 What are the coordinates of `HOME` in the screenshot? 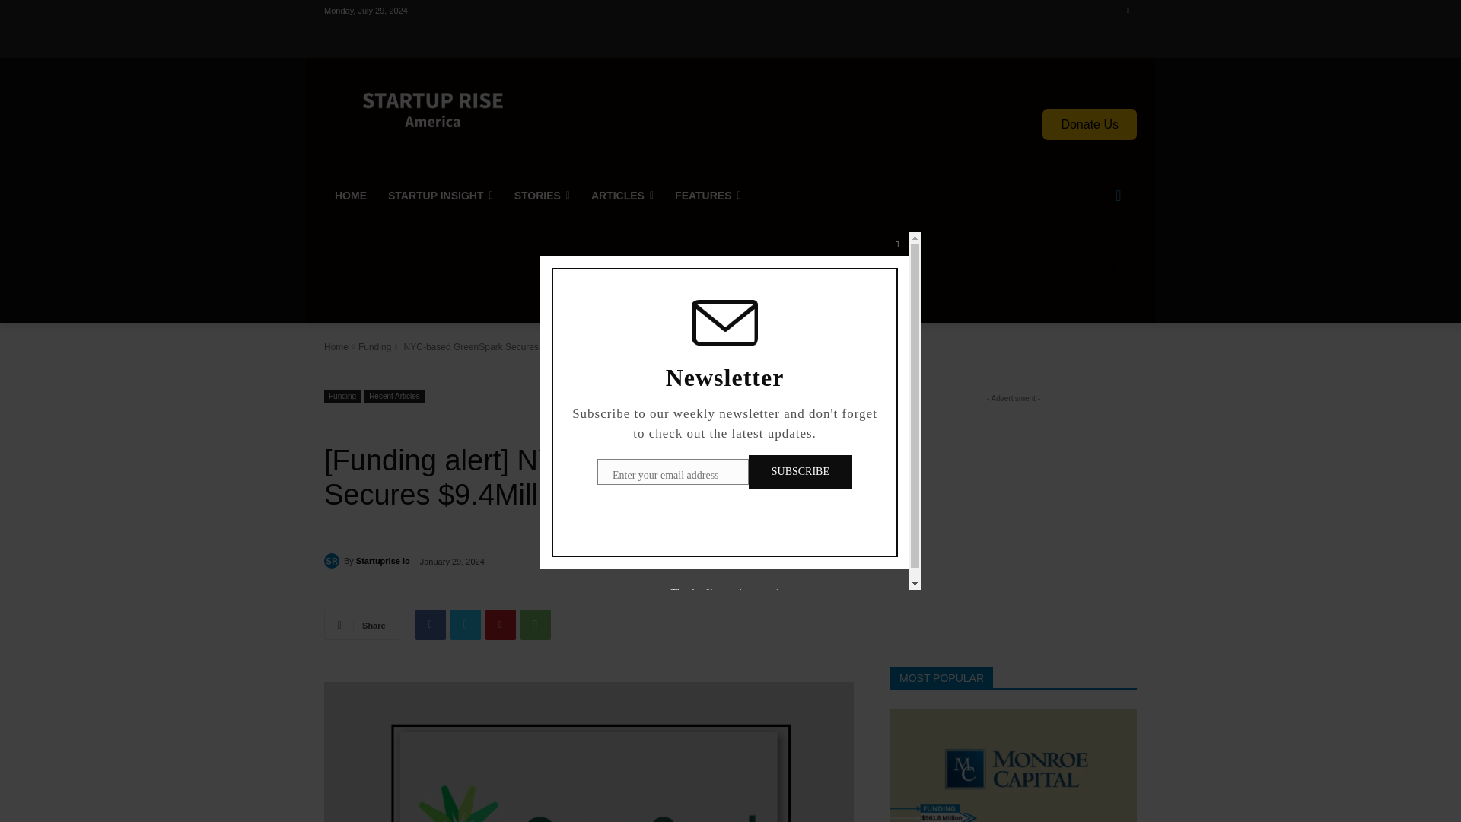 It's located at (350, 195).